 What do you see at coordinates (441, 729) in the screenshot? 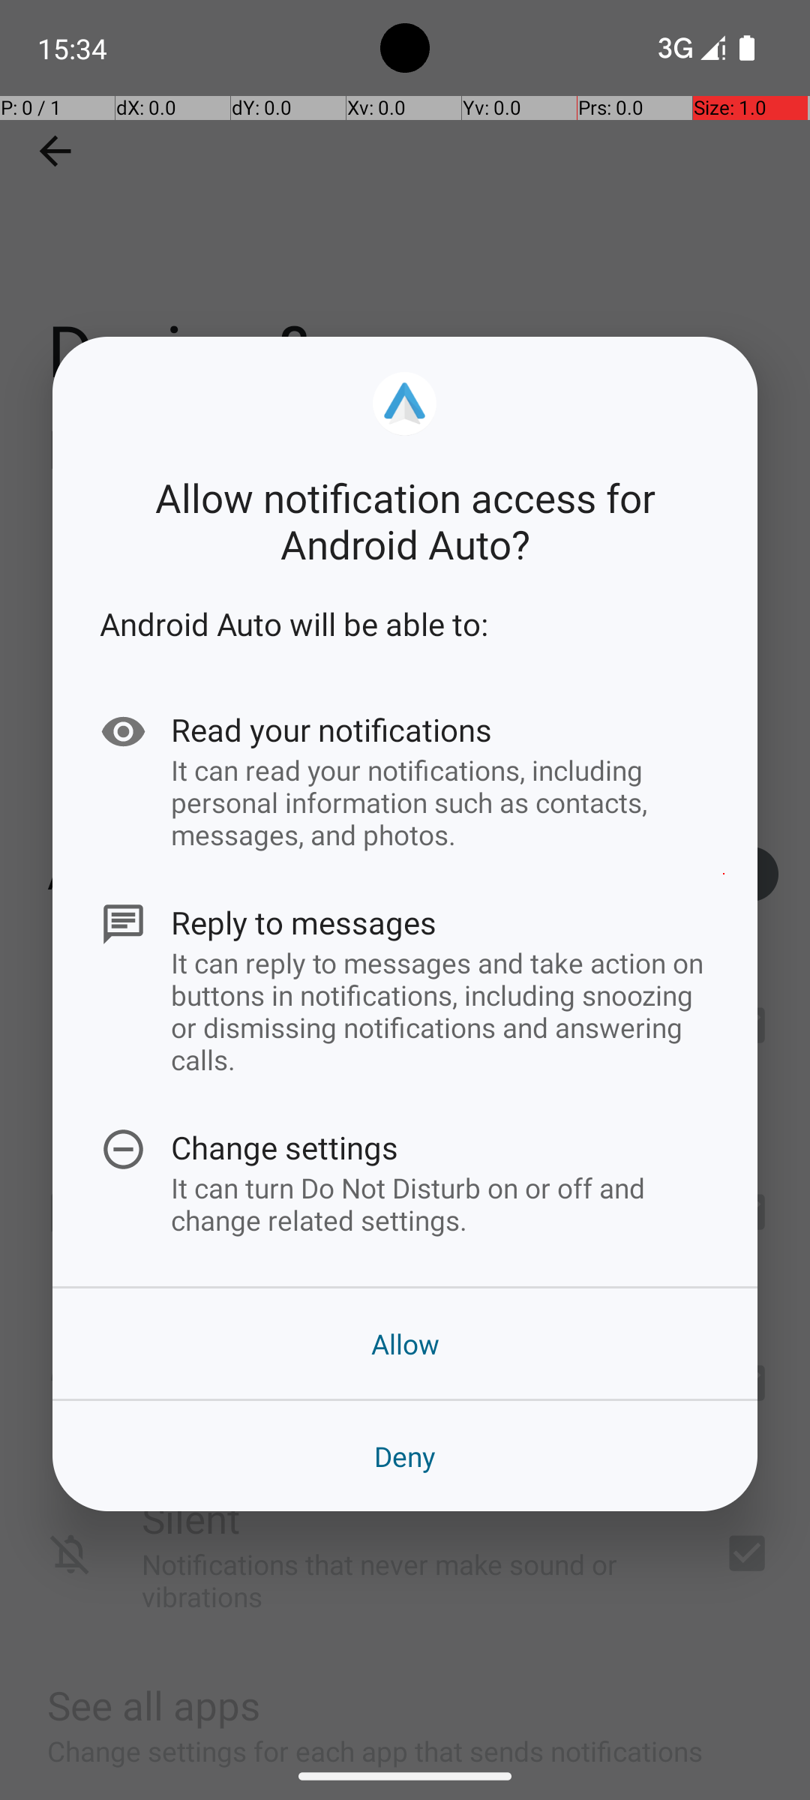
I see `Read your notifications` at bounding box center [441, 729].